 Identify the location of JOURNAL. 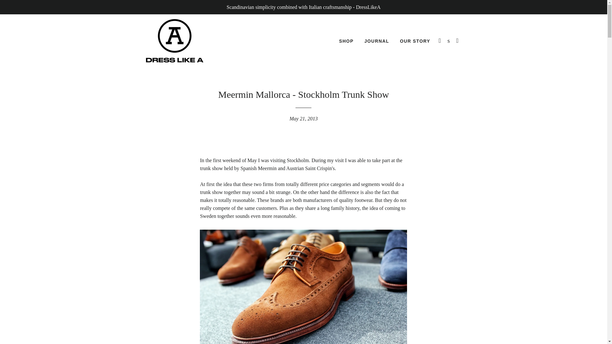
(376, 41).